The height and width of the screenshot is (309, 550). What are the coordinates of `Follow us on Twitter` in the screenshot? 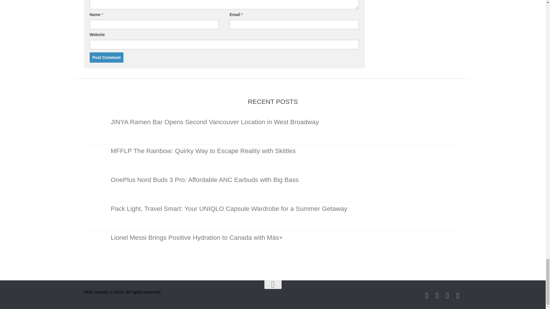 It's located at (458, 296).